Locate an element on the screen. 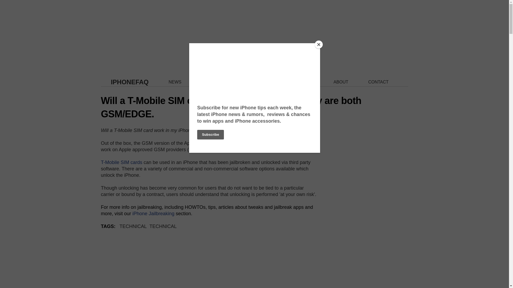 This screenshot has width=513, height=288. Tips on how to make the most of your iPhone or iOS device. is located at coordinates (271, 82).